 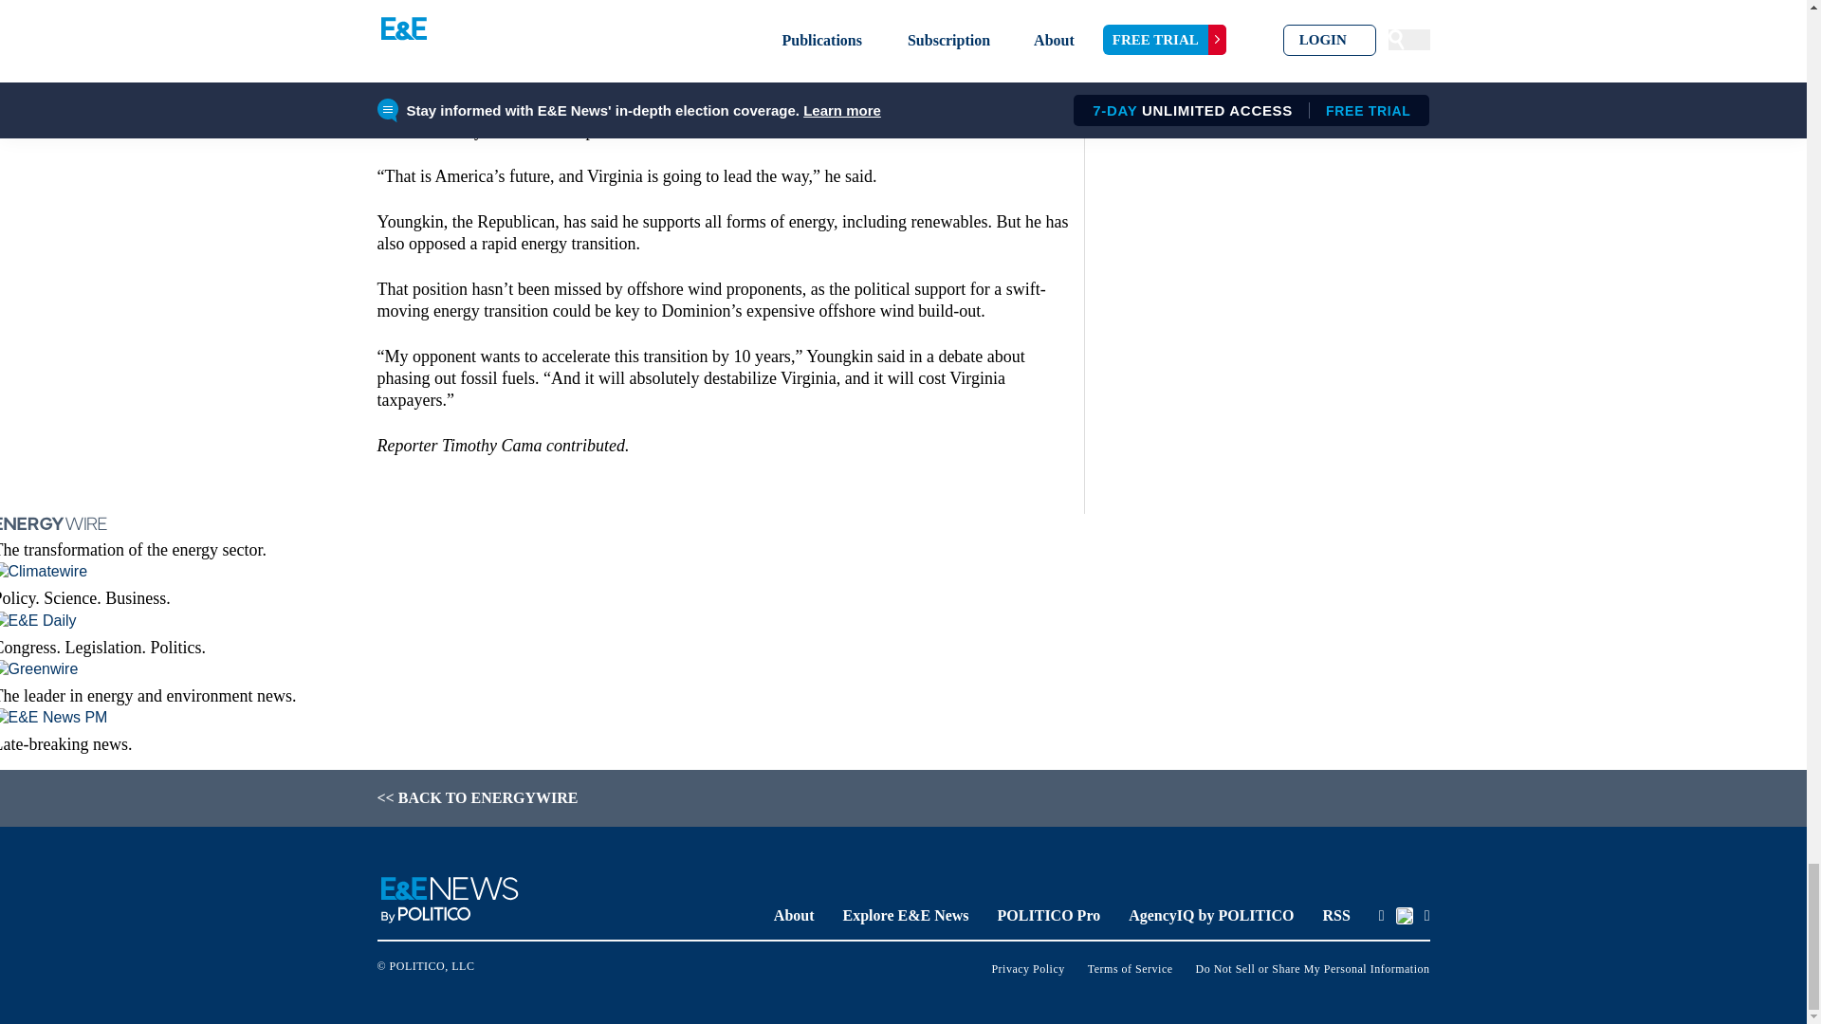 I want to click on AgencyIQ by POLITICO, so click(x=1210, y=915).